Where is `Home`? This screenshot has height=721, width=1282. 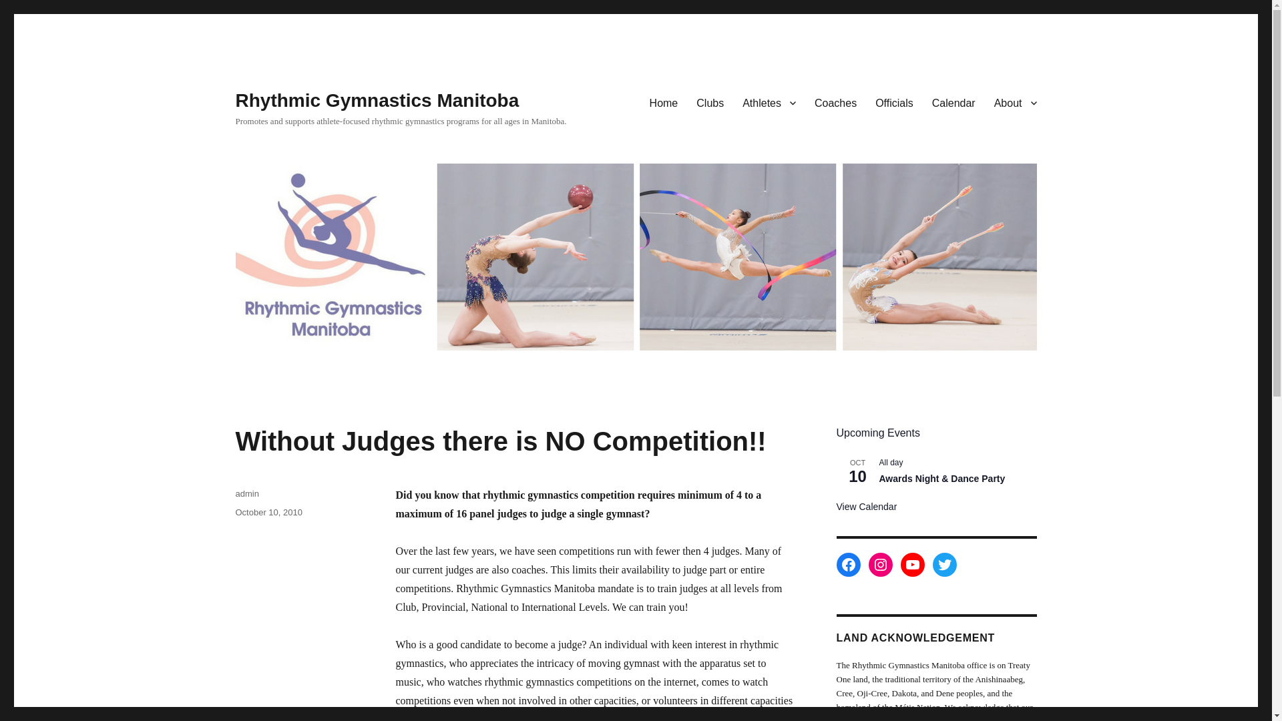 Home is located at coordinates (664, 102).